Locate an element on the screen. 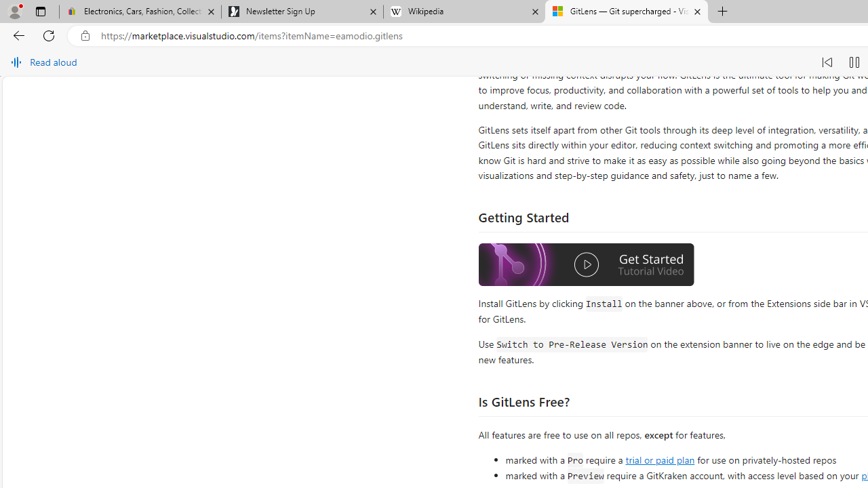 The height and width of the screenshot is (488, 868). GitLens is located at coordinates (494, 256).